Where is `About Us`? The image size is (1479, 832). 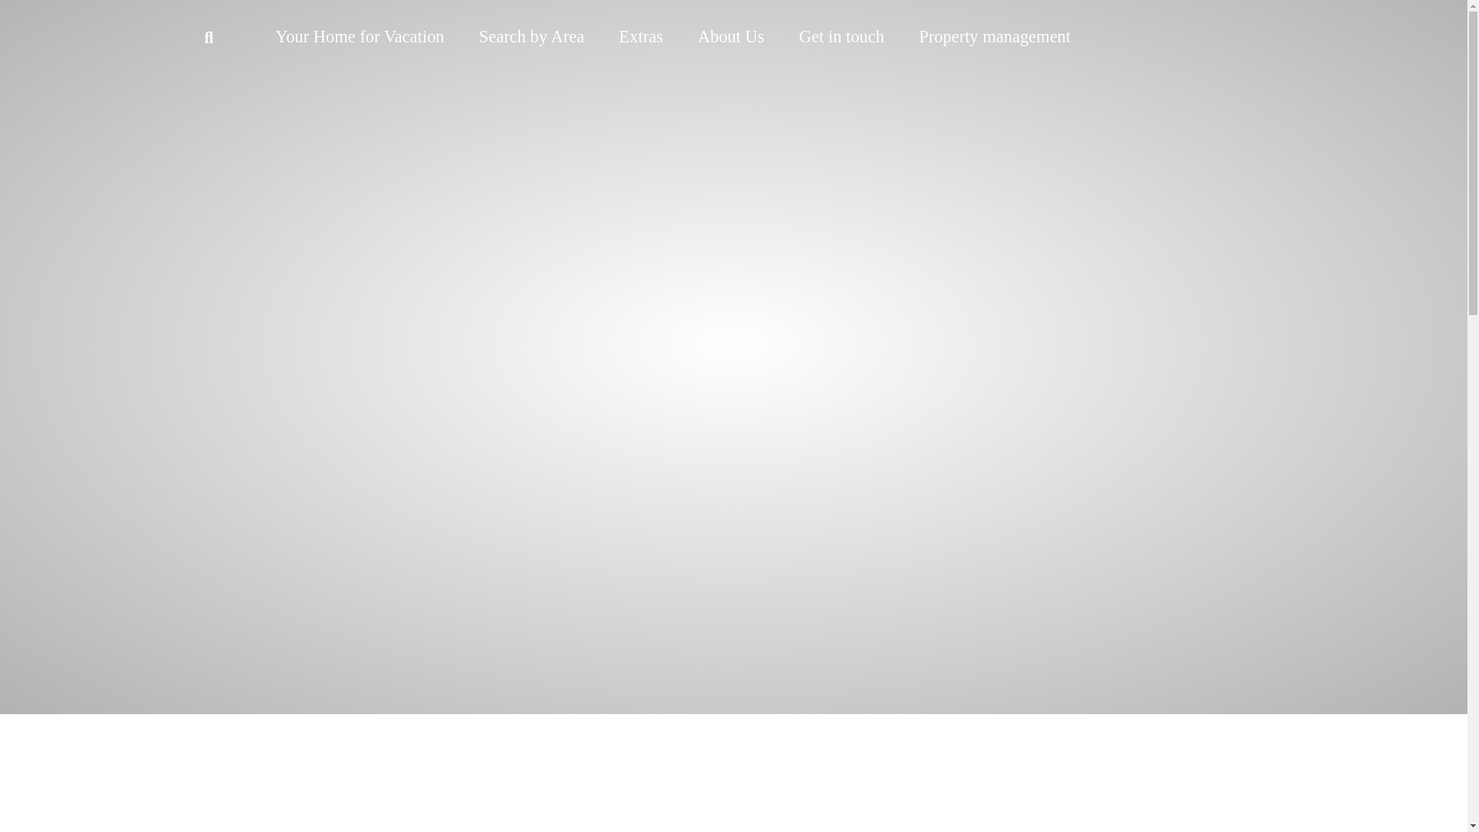 About Us is located at coordinates (730, 37).